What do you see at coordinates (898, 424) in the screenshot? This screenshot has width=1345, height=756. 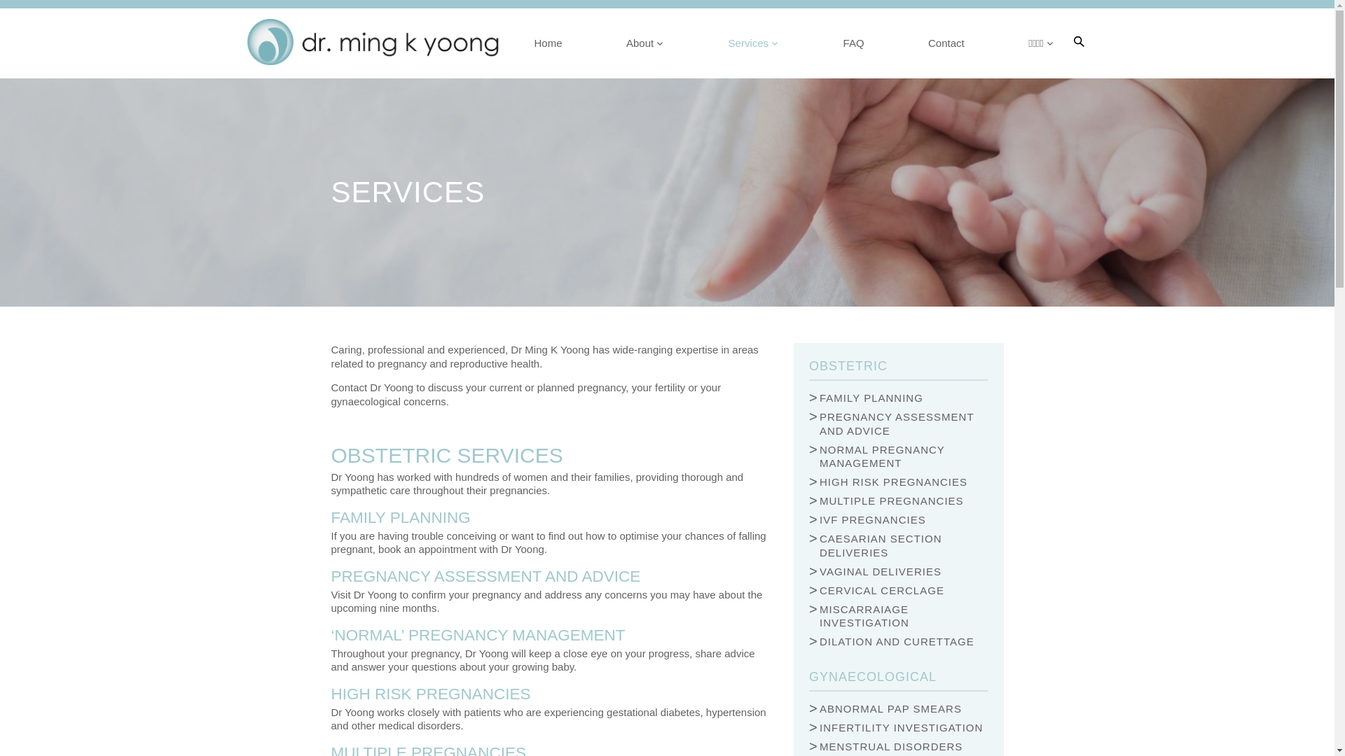 I see `PREGNANCY ASSESSMENT AND ADVICE` at bounding box center [898, 424].